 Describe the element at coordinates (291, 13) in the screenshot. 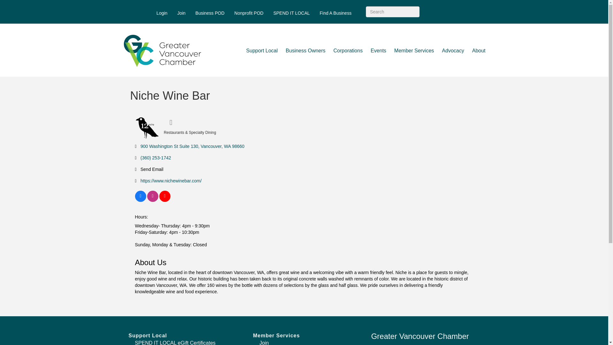

I see `SPEND IT LOCAL` at that location.